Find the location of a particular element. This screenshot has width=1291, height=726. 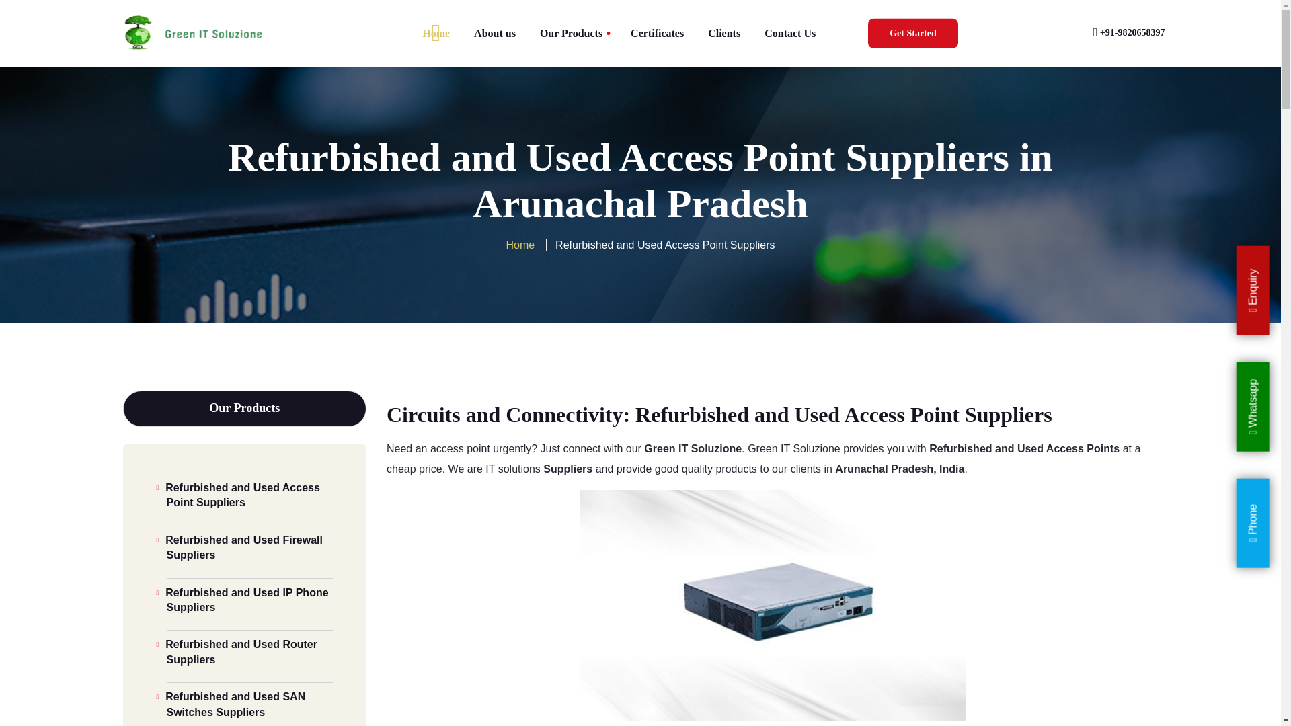

Refurbished and Used Access Point Suppliers is located at coordinates (249, 492).